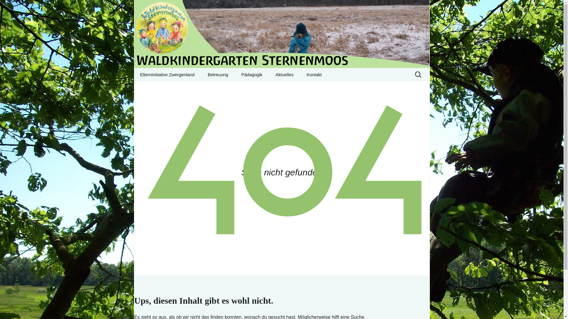 Image resolution: width=568 pixels, height=319 pixels. What do you see at coordinates (284, 74) in the screenshot?
I see `Aktuelles` at bounding box center [284, 74].